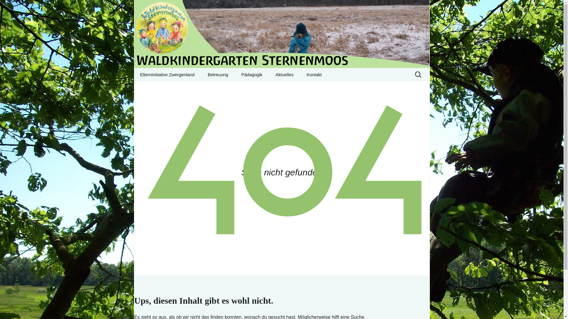 Image resolution: width=568 pixels, height=319 pixels. What do you see at coordinates (284, 74) in the screenshot?
I see `Aktuelles` at bounding box center [284, 74].